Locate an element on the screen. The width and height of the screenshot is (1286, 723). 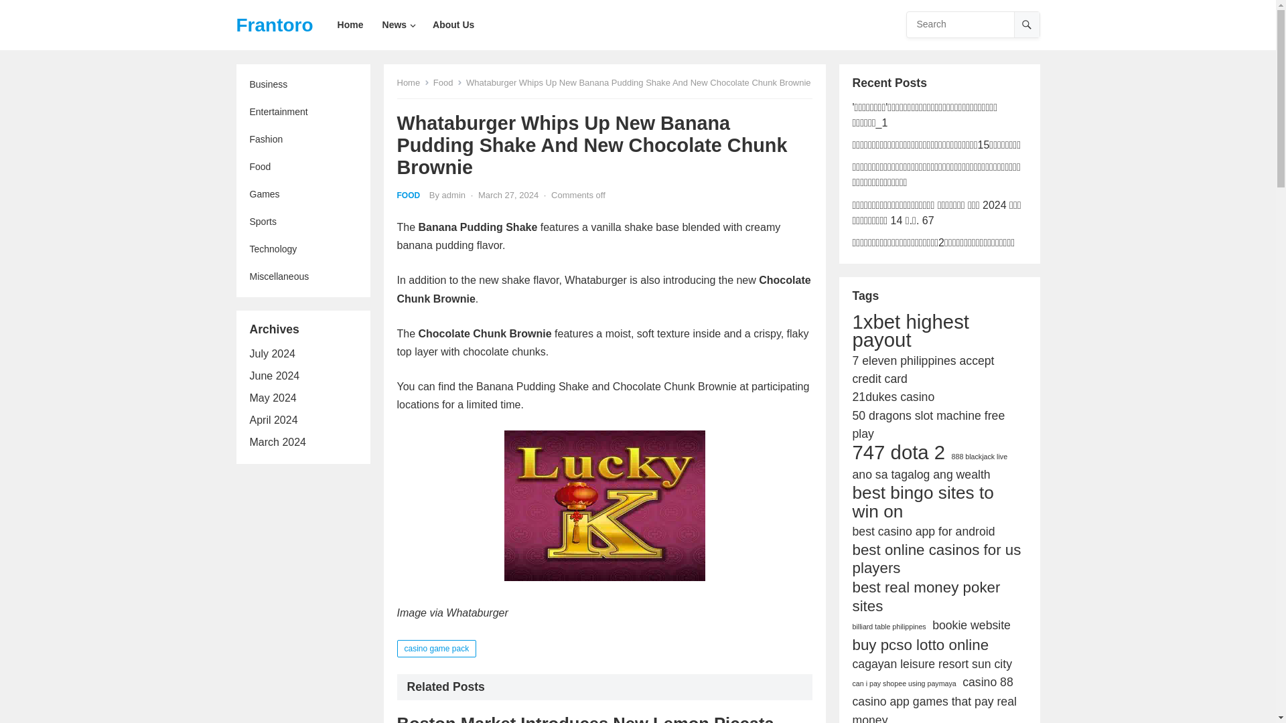
March 2024 is located at coordinates (277, 442).